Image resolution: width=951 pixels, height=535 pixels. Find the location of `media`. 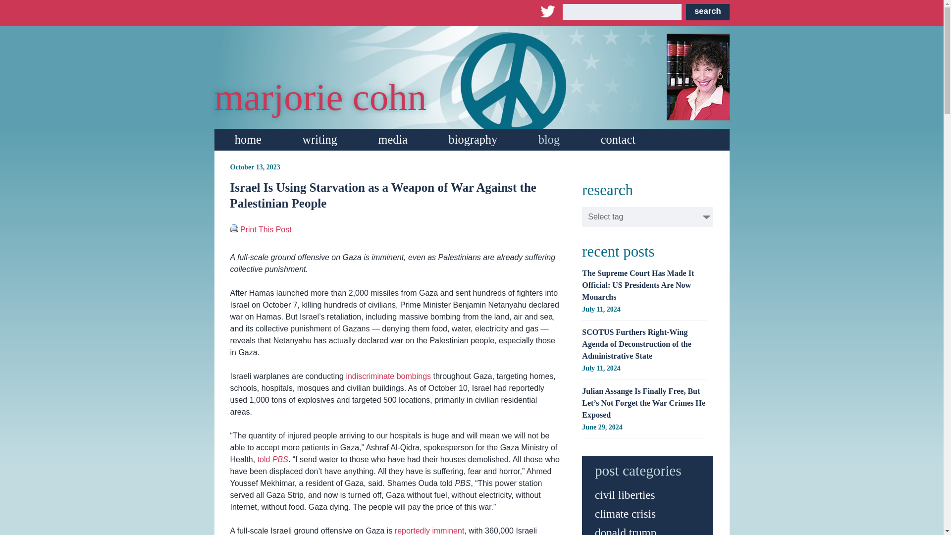

media is located at coordinates (392, 140).